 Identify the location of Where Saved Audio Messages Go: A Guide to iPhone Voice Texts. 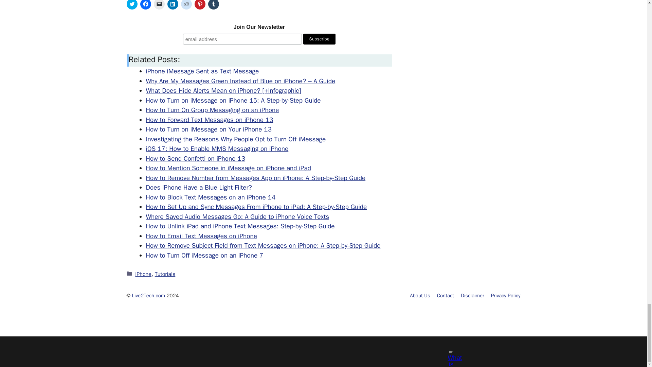
(238, 217).